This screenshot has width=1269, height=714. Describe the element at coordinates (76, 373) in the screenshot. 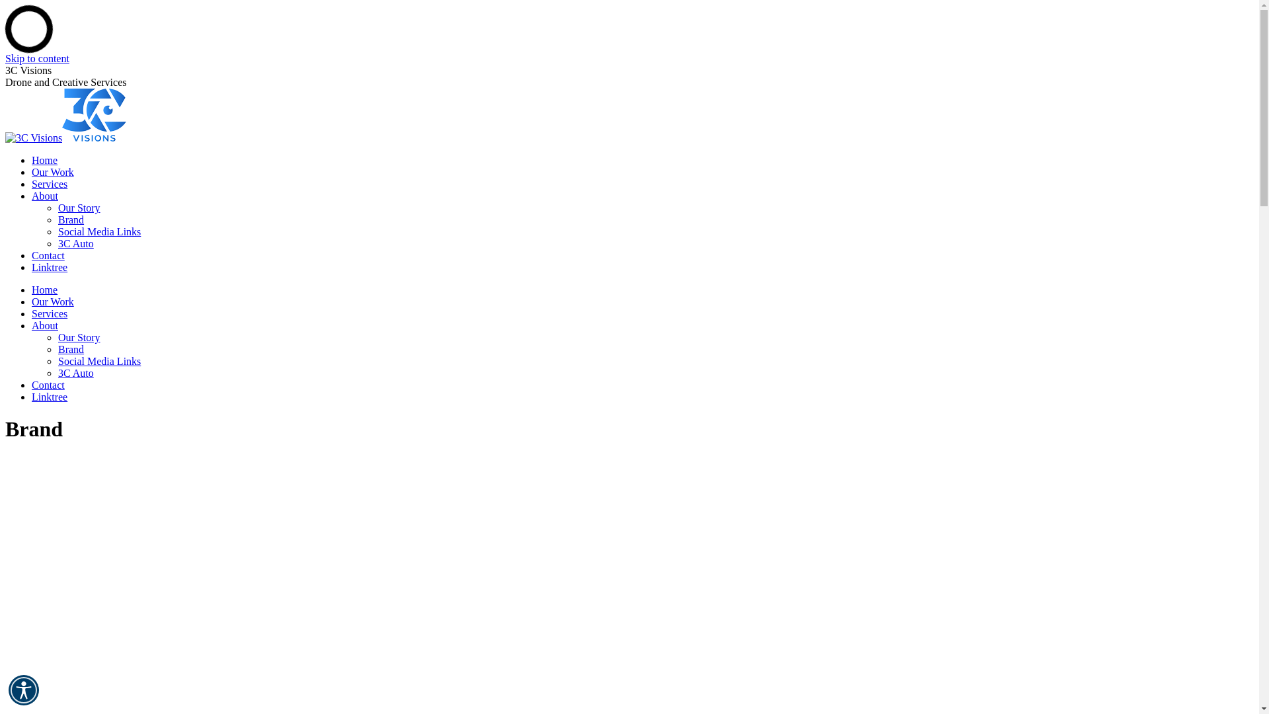

I see `3C Auto` at that location.